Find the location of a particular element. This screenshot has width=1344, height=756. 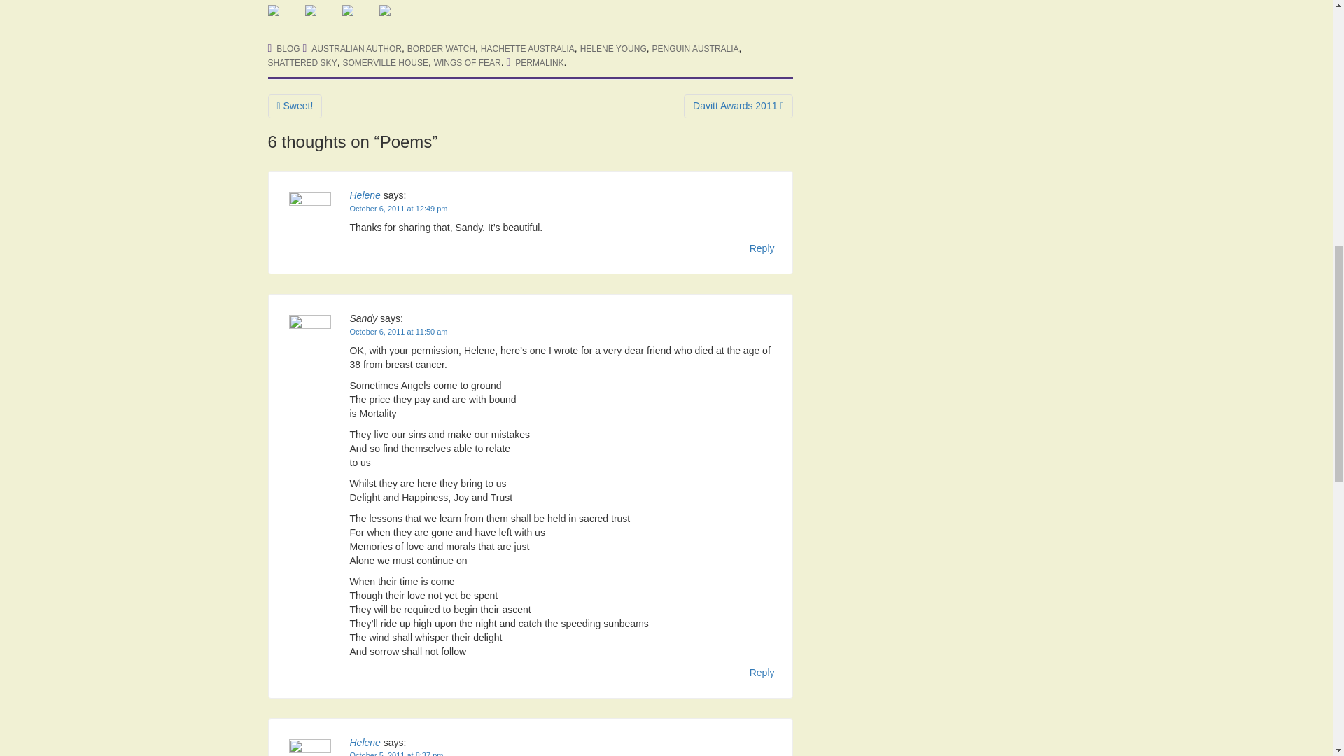

Helene is located at coordinates (365, 195).